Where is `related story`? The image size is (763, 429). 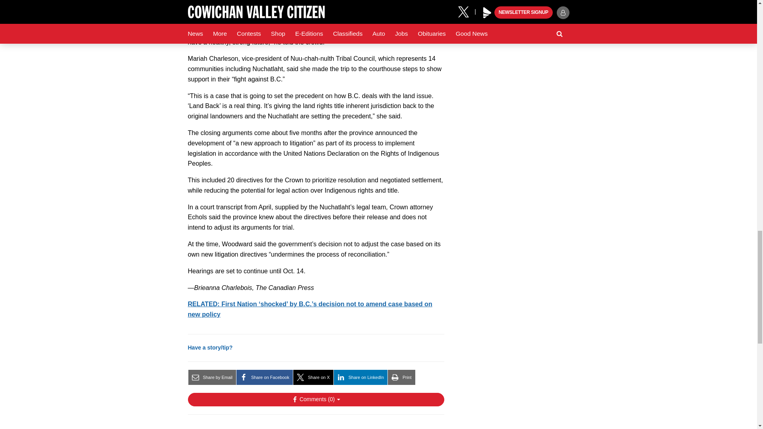
related story is located at coordinates (310, 309).